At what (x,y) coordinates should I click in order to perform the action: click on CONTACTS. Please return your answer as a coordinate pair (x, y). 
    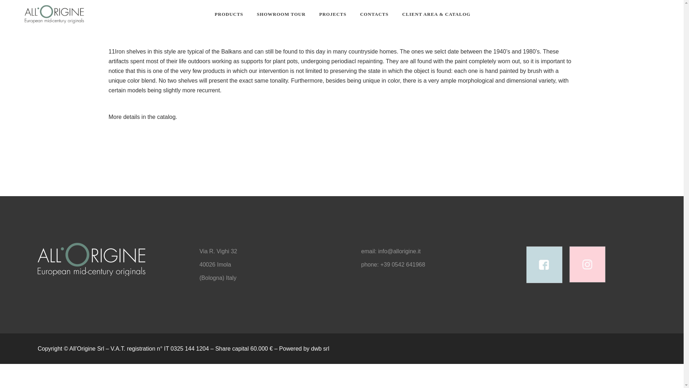
    Looking at the image, I should click on (374, 14).